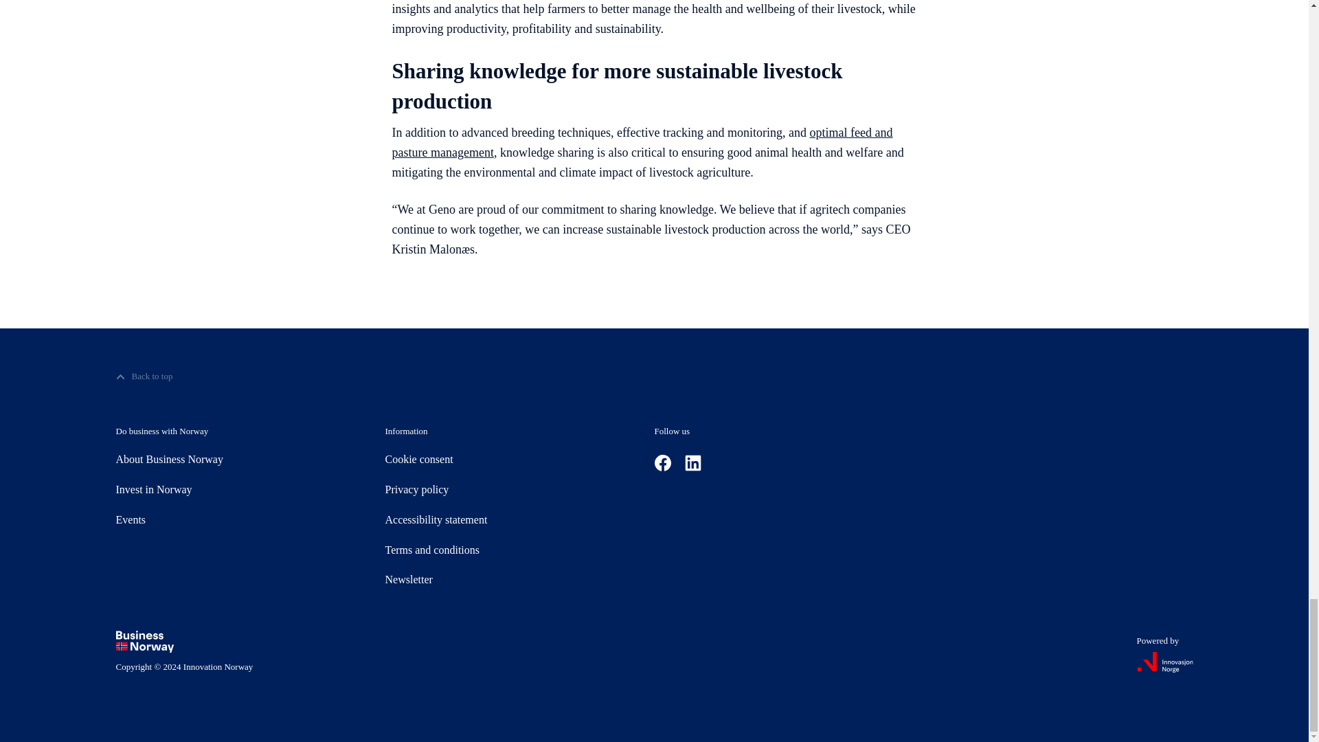  Describe the element at coordinates (642, 142) in the screenshot. I see `optimal feed and pasture management` at that location.